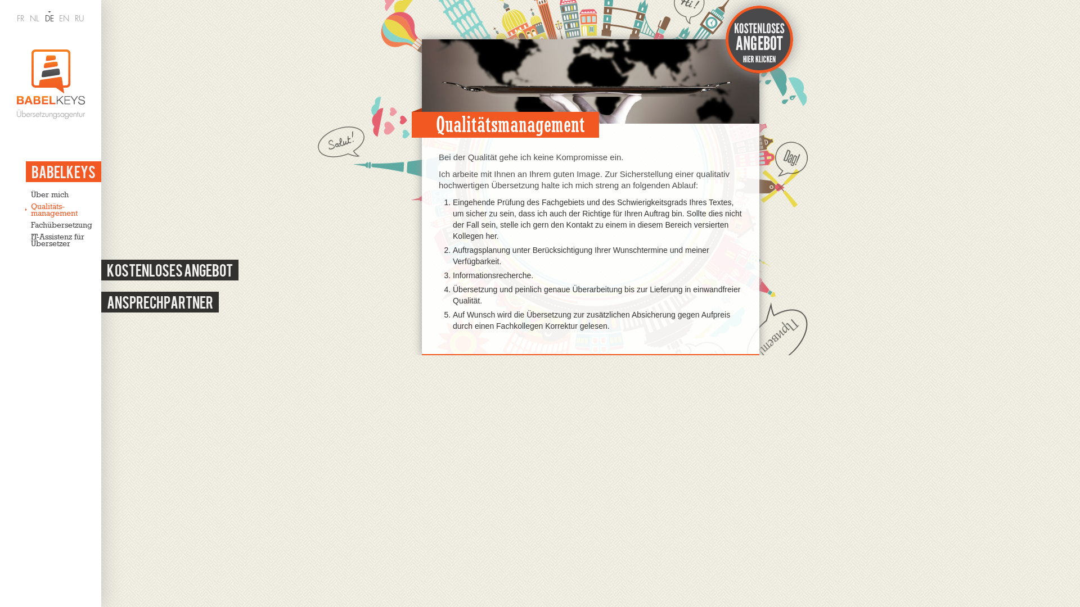 This screenshot has height=607, width=1080. What do you see at coordinates (20, 19) in the screenshot?
I see `FR` at bounding box center [20, 19].